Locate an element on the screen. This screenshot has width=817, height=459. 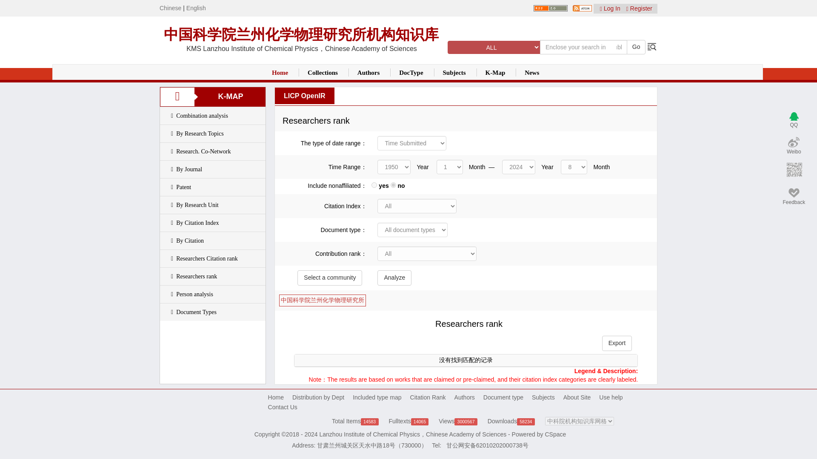
By Citation Index is located at coordinates (197, 223).